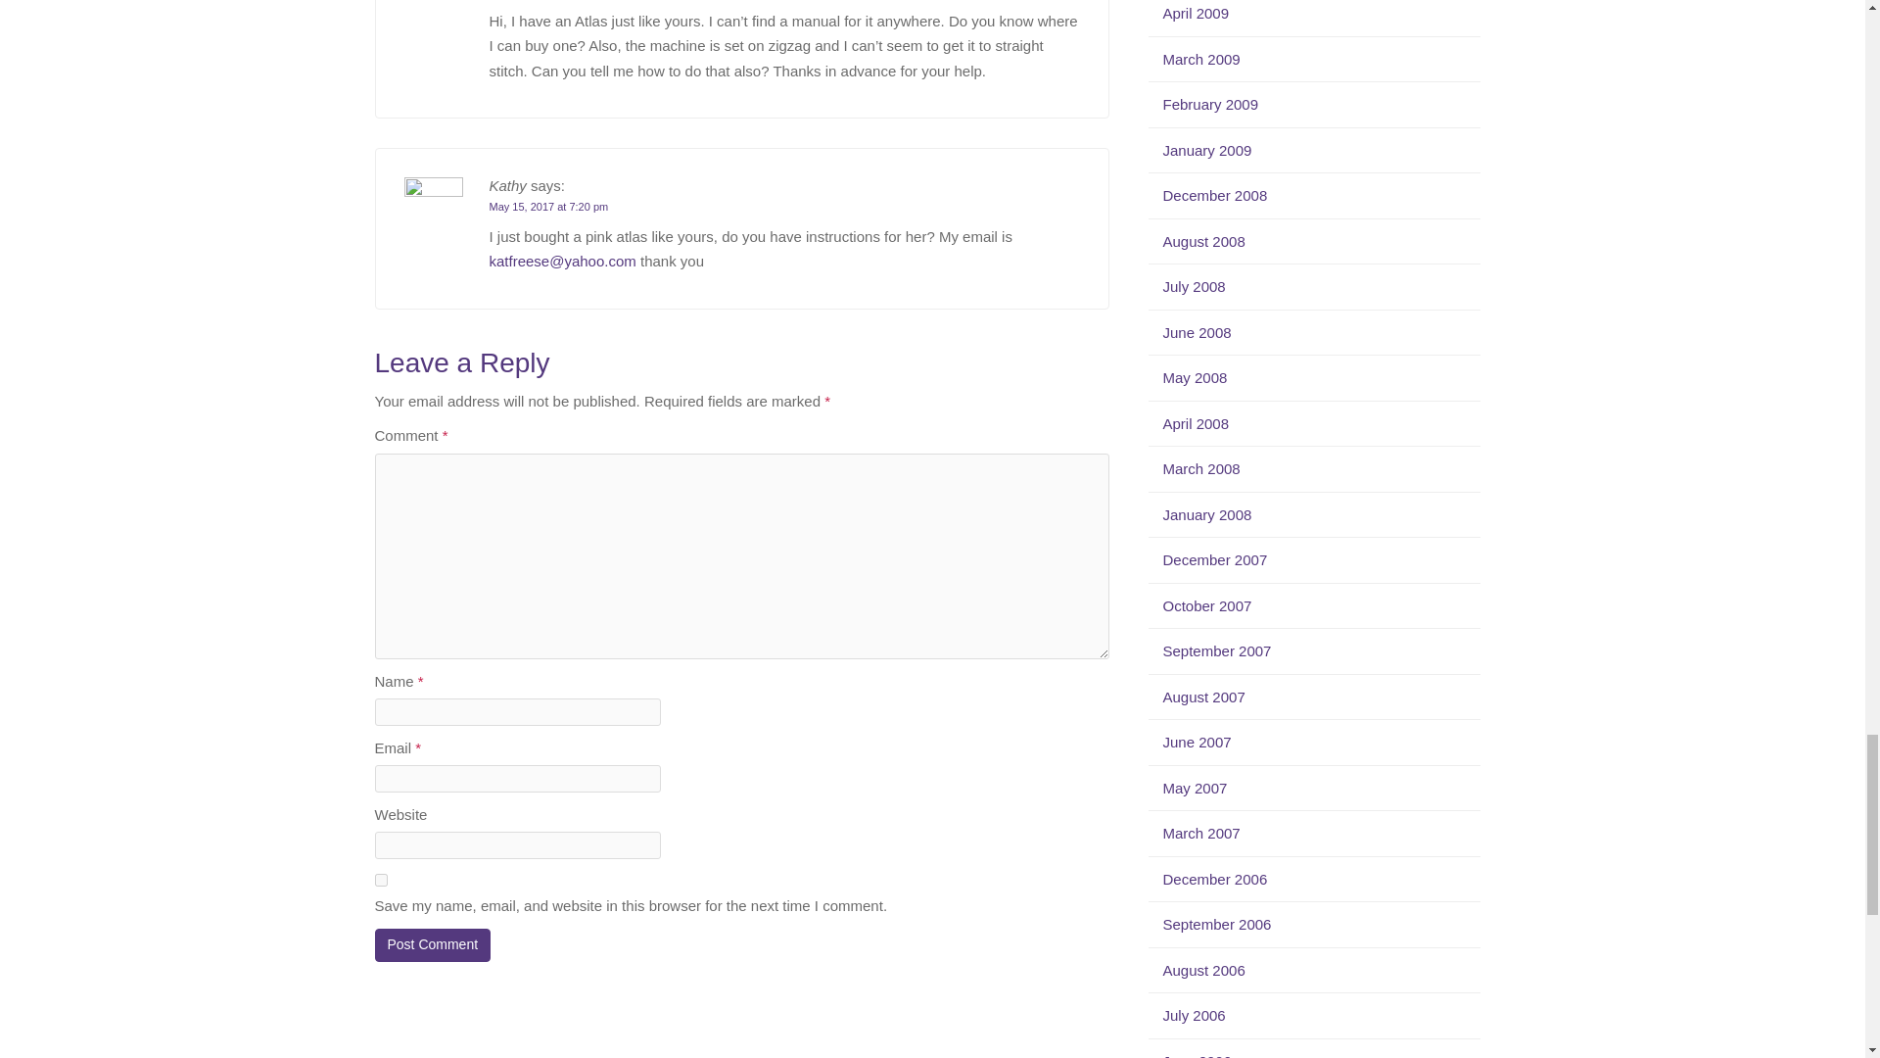  What do you see at coordinates (548, 207) in the screenshot?
I see `May 15, 2017 at 7:20 pm` at bounding box center [548, 207].